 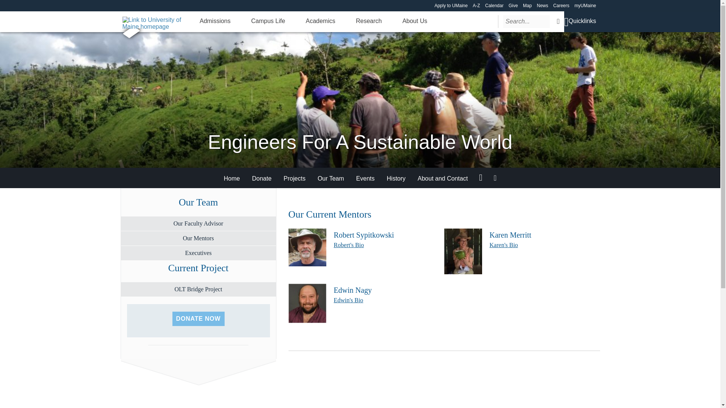 I want to click on Search, so click(x=558, y=21).